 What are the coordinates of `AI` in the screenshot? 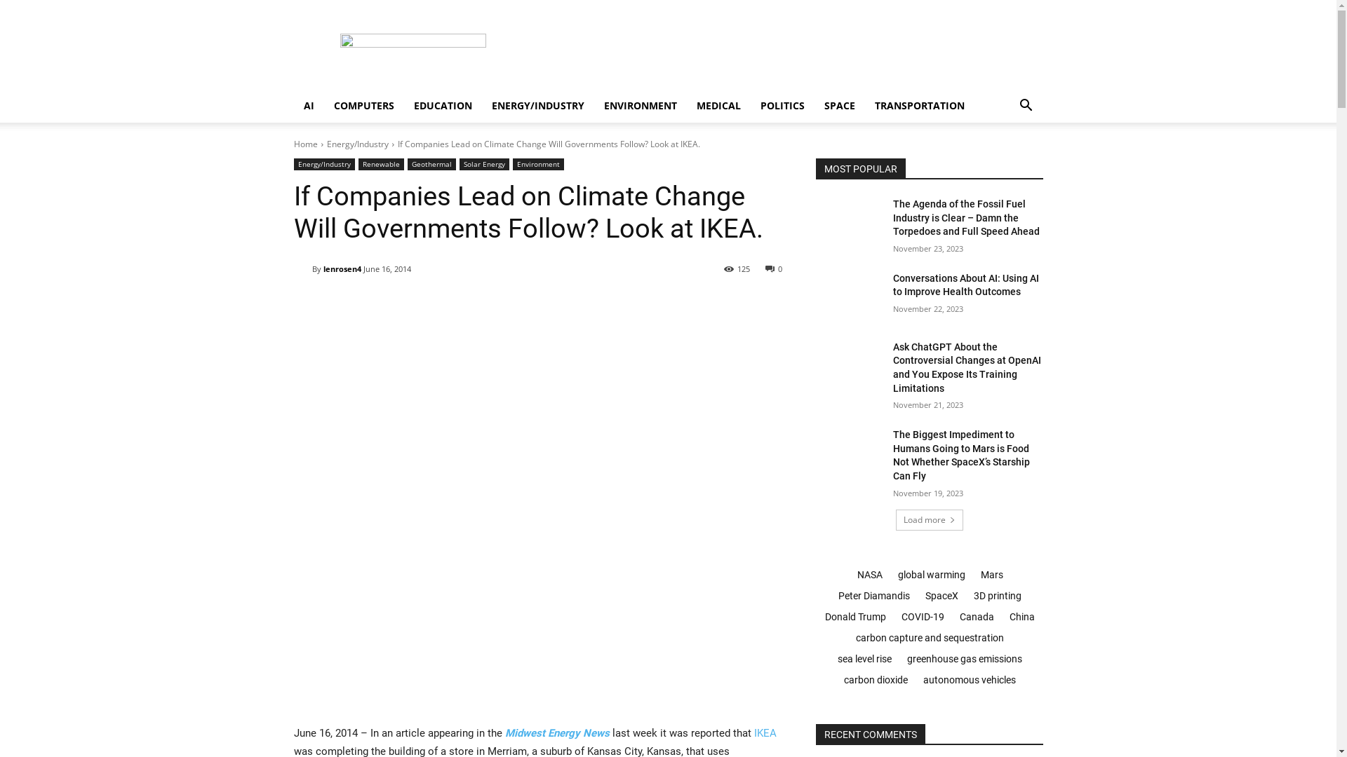 It's located at (309, 106).